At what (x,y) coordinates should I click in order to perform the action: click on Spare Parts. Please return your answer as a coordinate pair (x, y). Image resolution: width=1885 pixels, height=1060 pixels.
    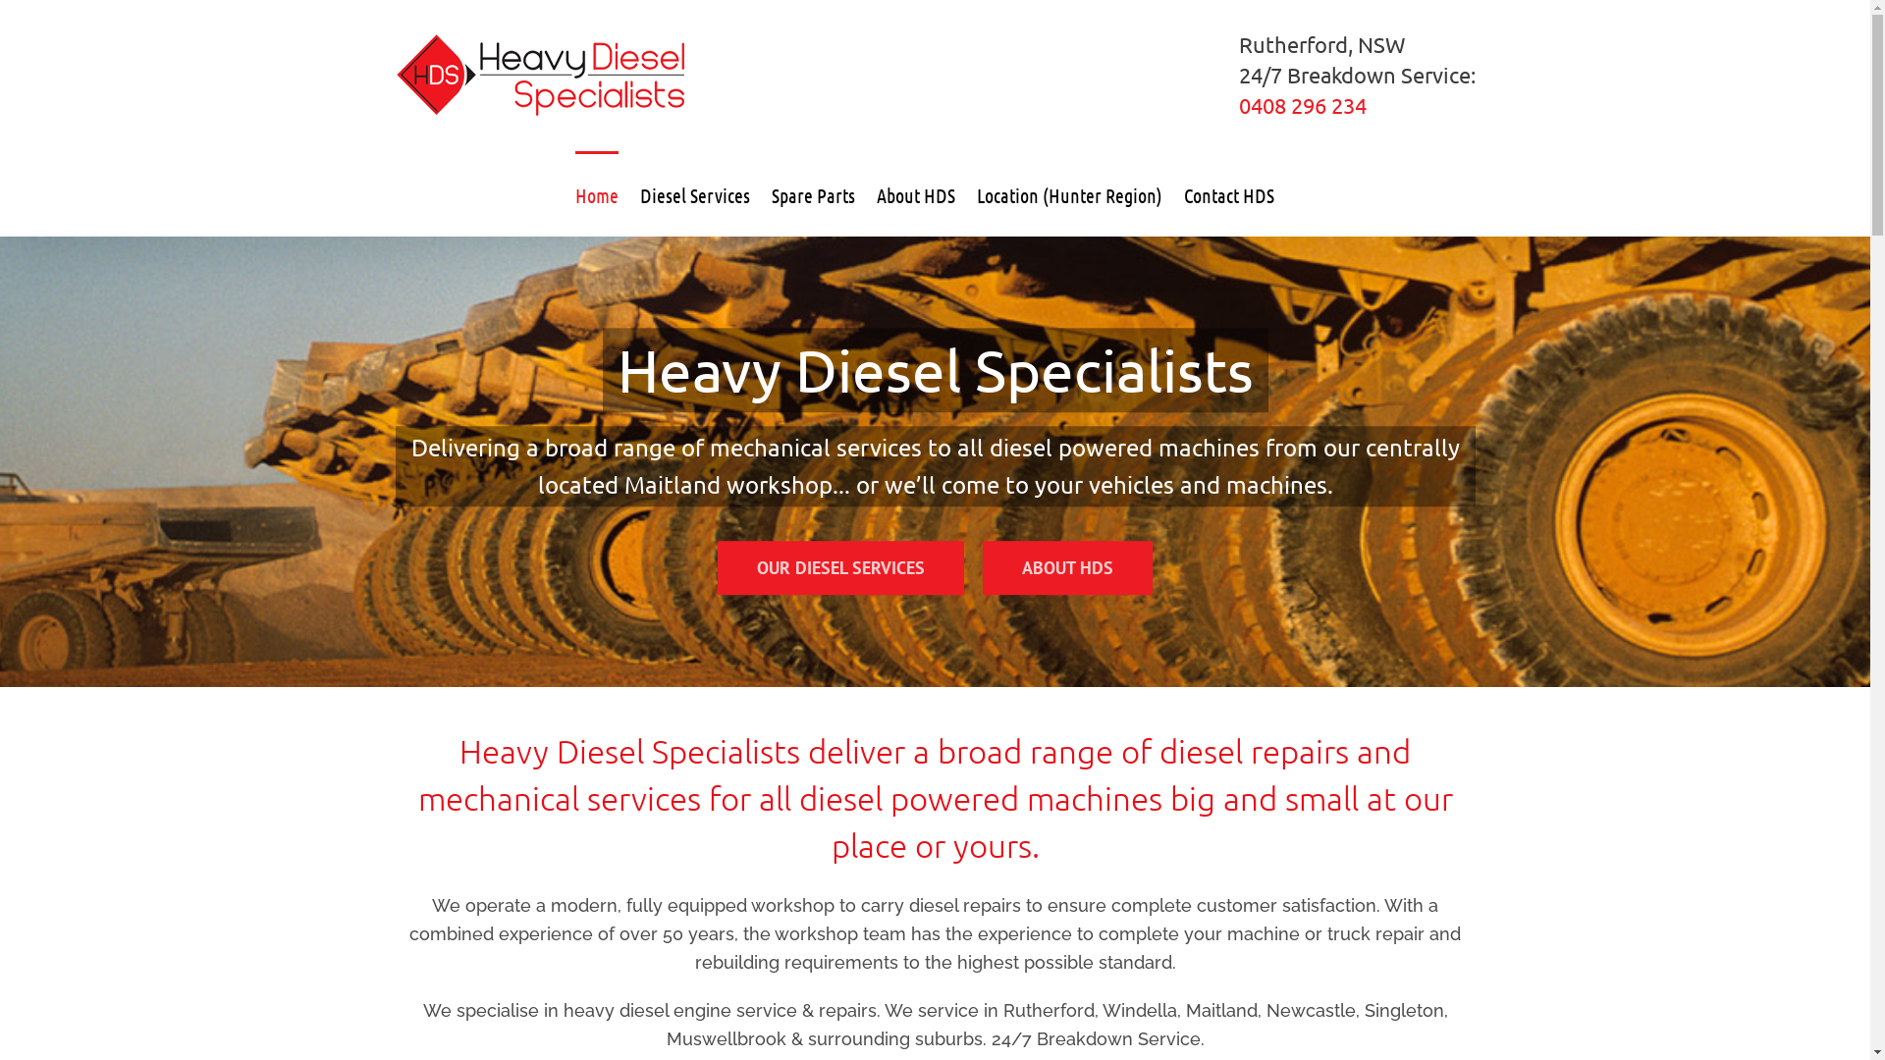
    Looking at the image, I should click on (813, 193).